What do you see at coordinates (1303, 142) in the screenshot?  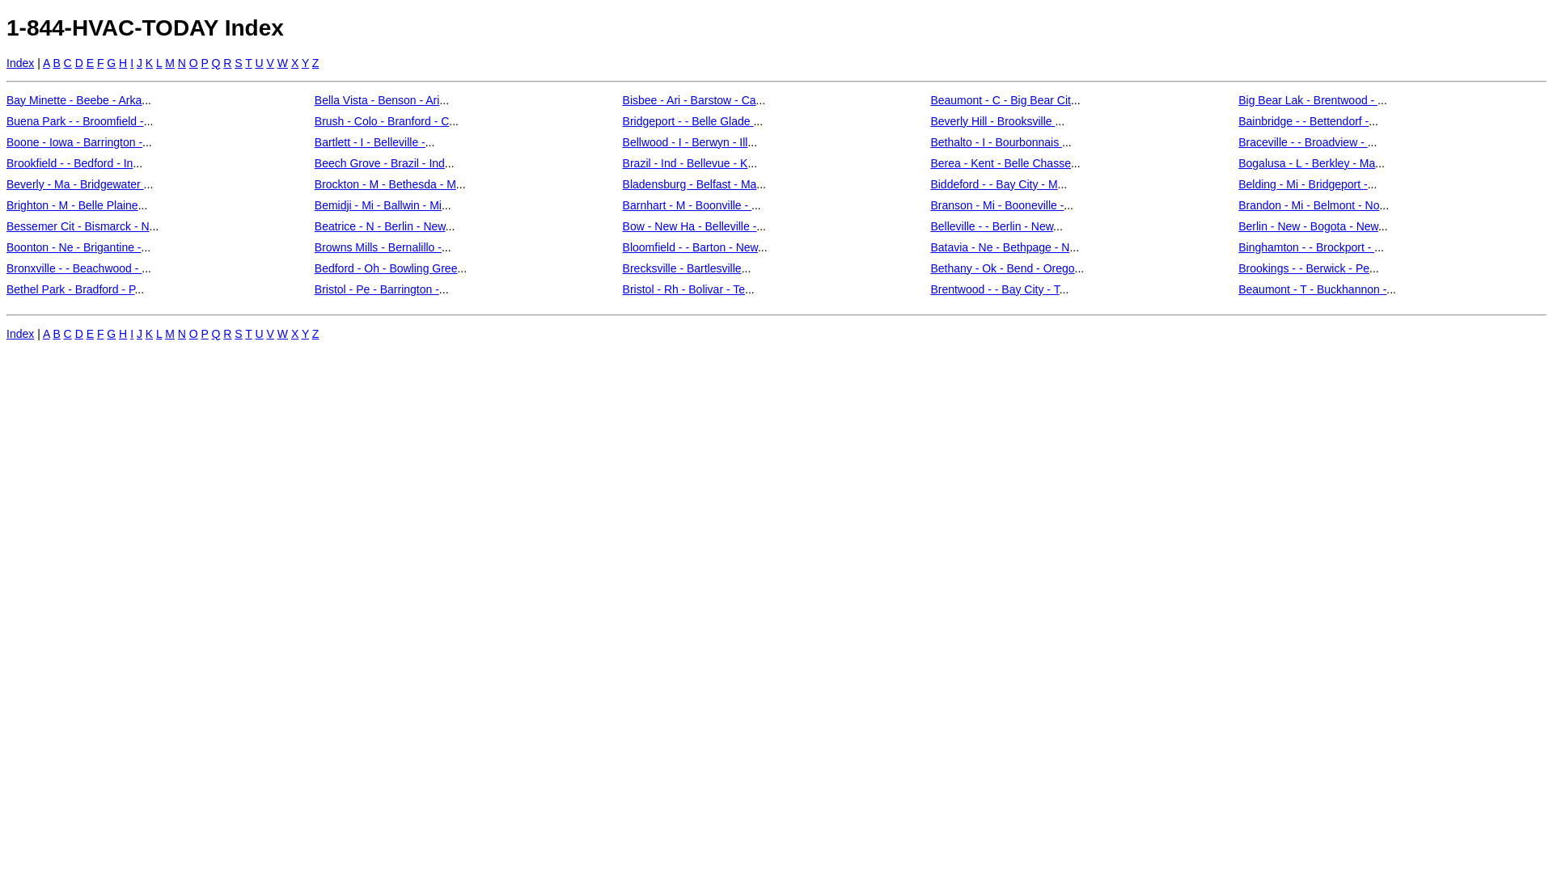 I see `Braceville - - Broadview -` at bounding box center [1303, 142].